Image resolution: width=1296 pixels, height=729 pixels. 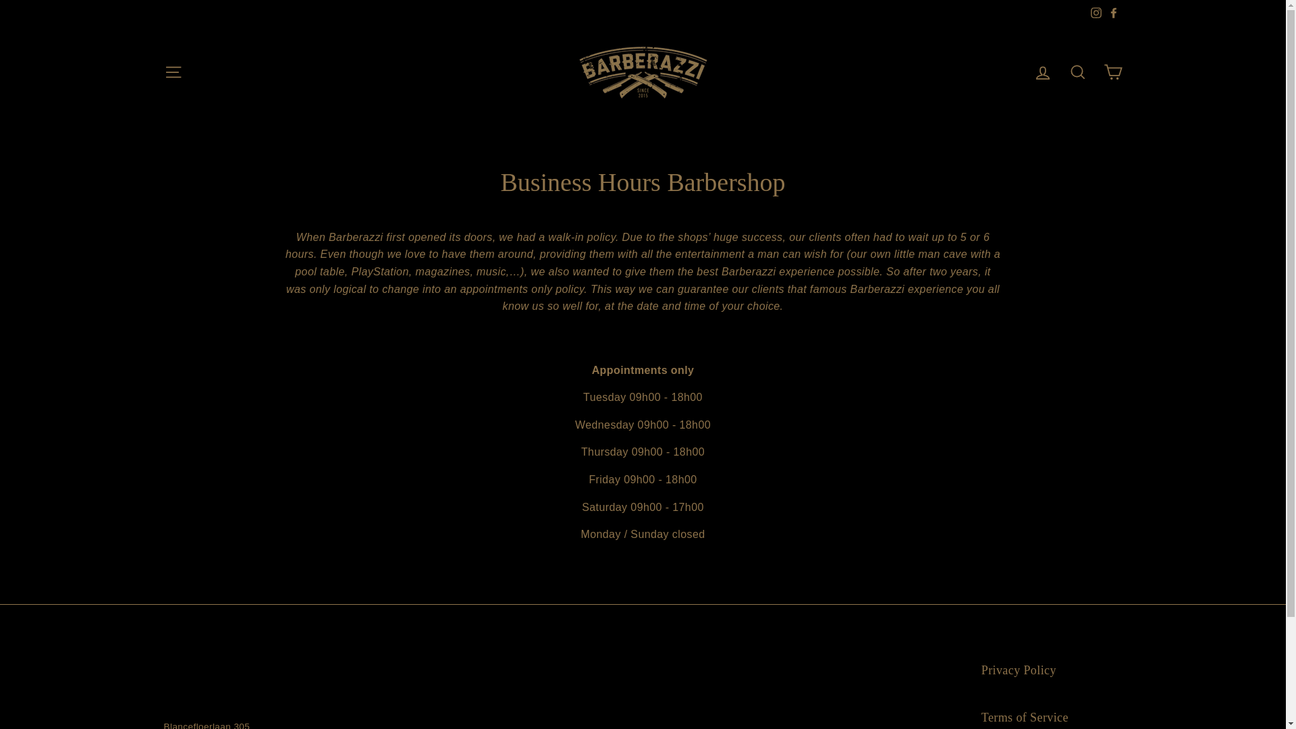 What do you see at coordinates (1019, 671) in the screenshot?
I see `Privacy Policy` at bounding box center [1019, 671].